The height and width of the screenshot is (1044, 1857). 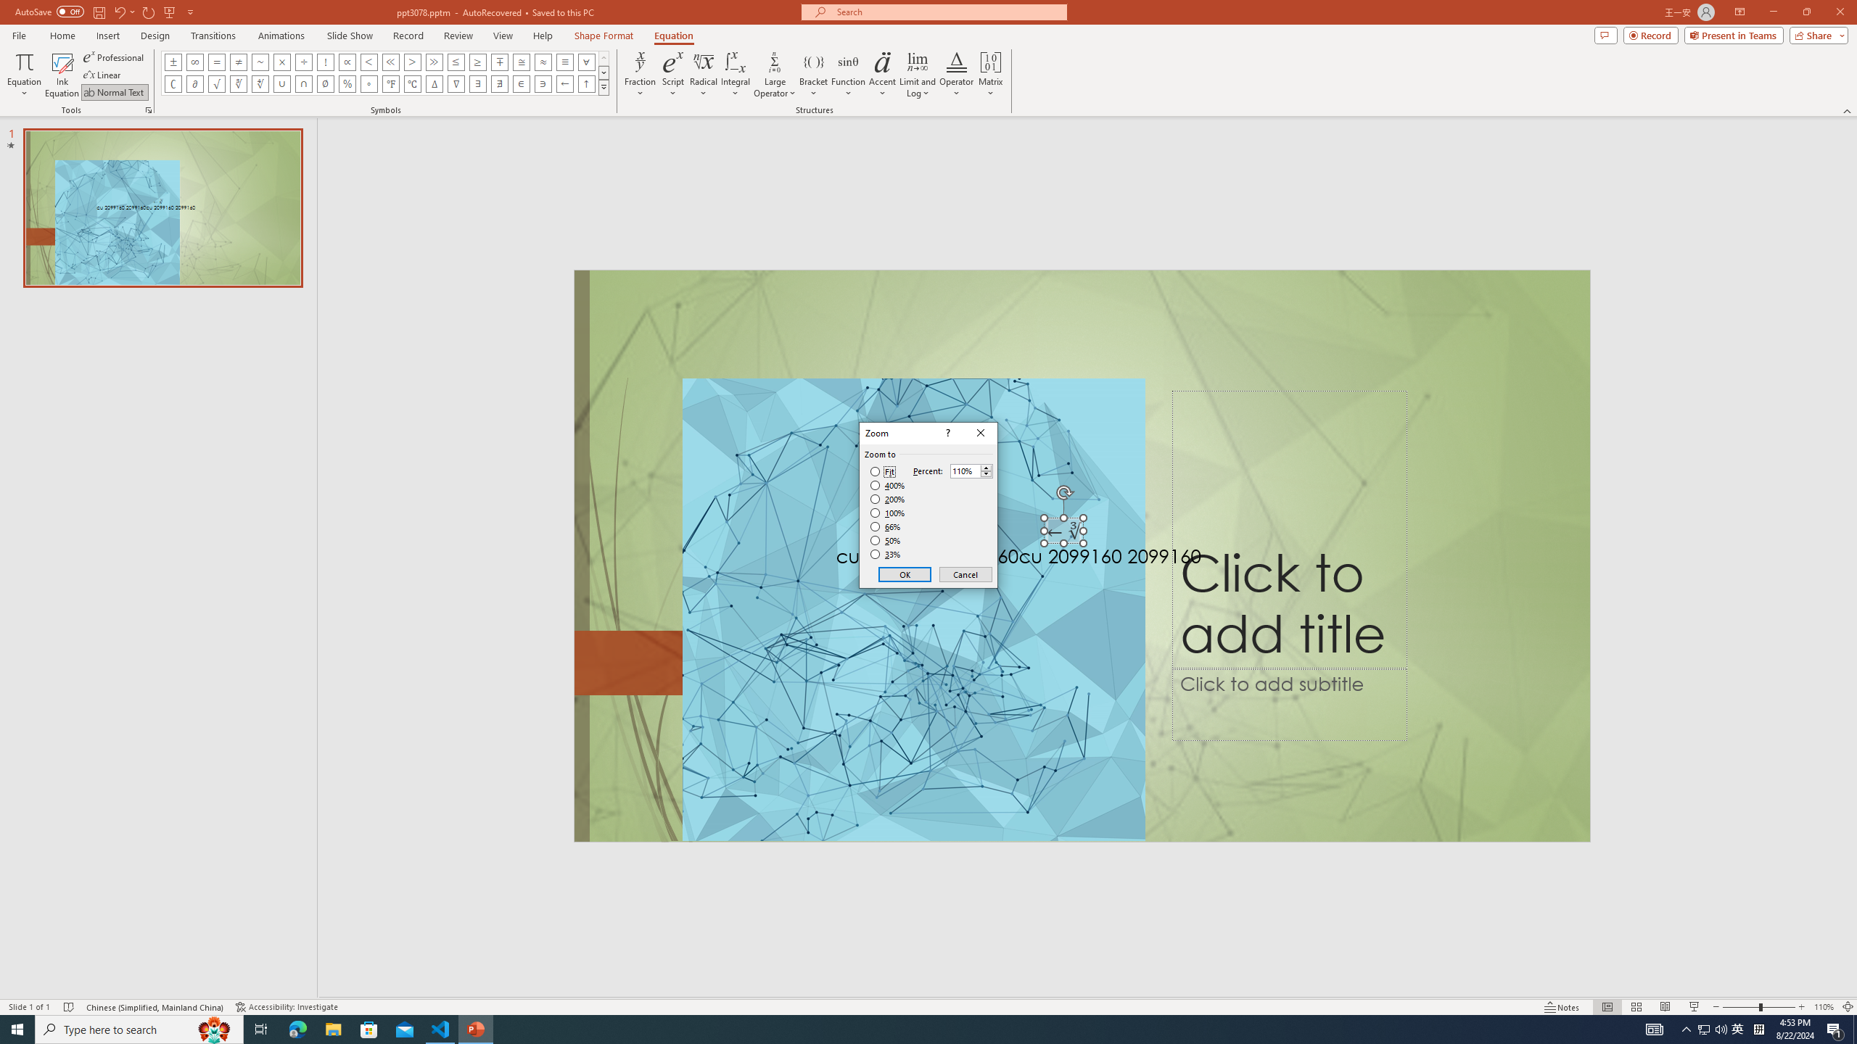 I want to click on Equation Symbol Equal, so click(x=217, y=62).